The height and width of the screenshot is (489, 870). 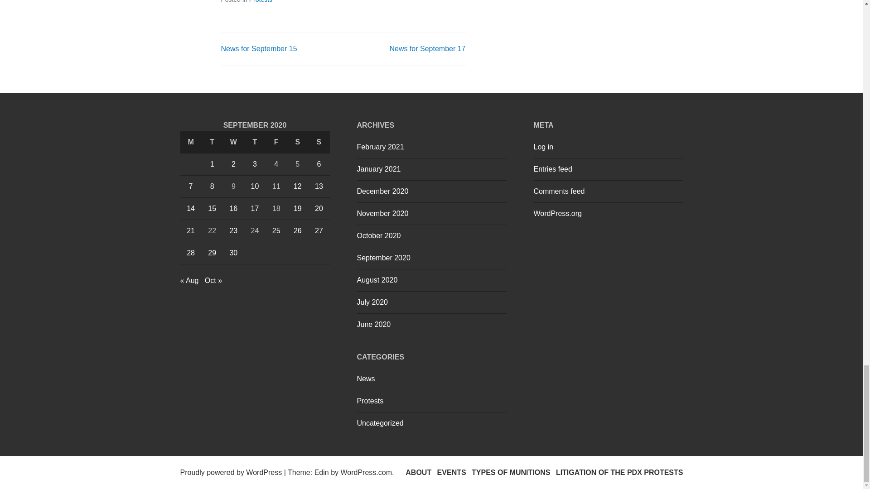 I want to click on Wednesday, so click(x=233, y=142).